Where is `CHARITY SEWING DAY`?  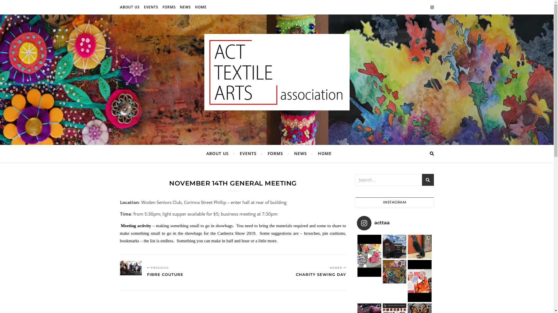 CHARITY SEWING DAY is located at coordinates (321, 277).